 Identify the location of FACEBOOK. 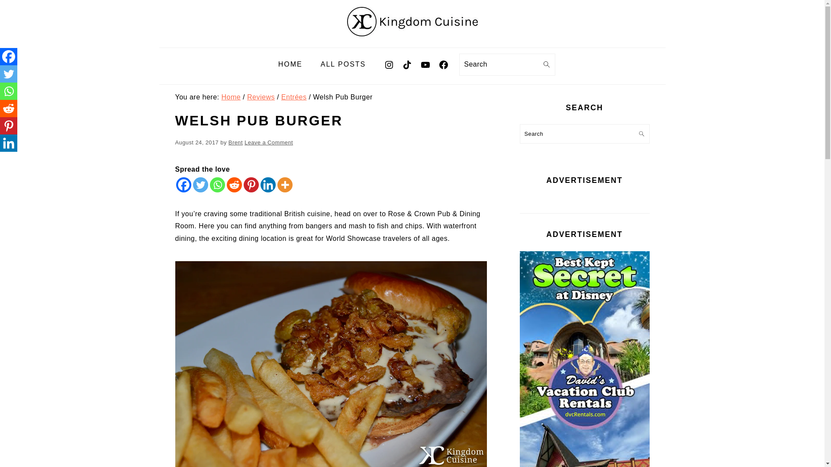
(438, 60).